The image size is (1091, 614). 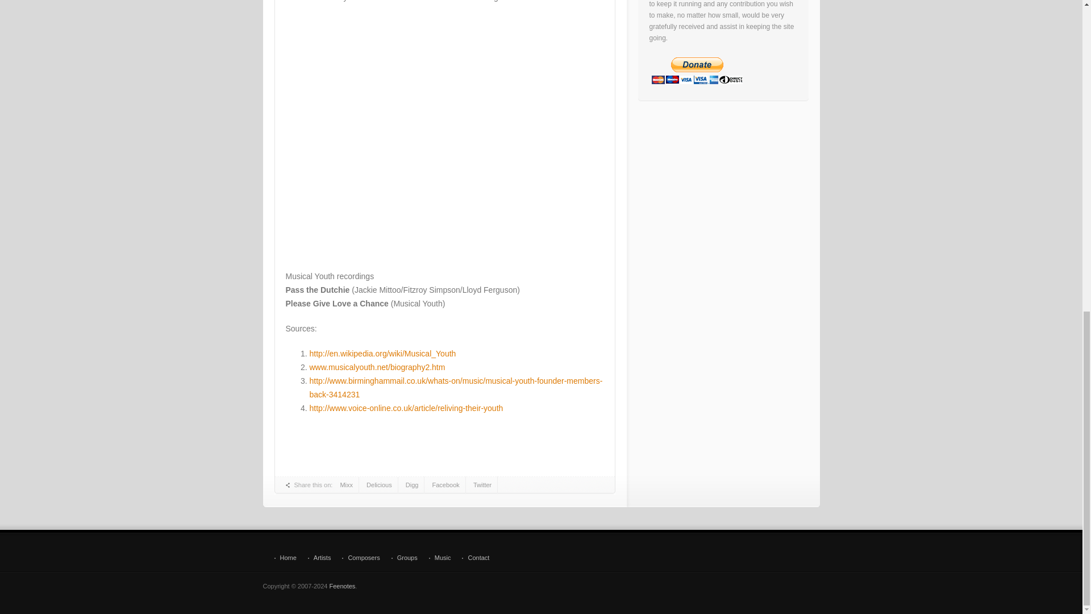 What do you see at coordinates (284, 558) in the screenshot?
I see `Home` at bounding box center [284, 558].